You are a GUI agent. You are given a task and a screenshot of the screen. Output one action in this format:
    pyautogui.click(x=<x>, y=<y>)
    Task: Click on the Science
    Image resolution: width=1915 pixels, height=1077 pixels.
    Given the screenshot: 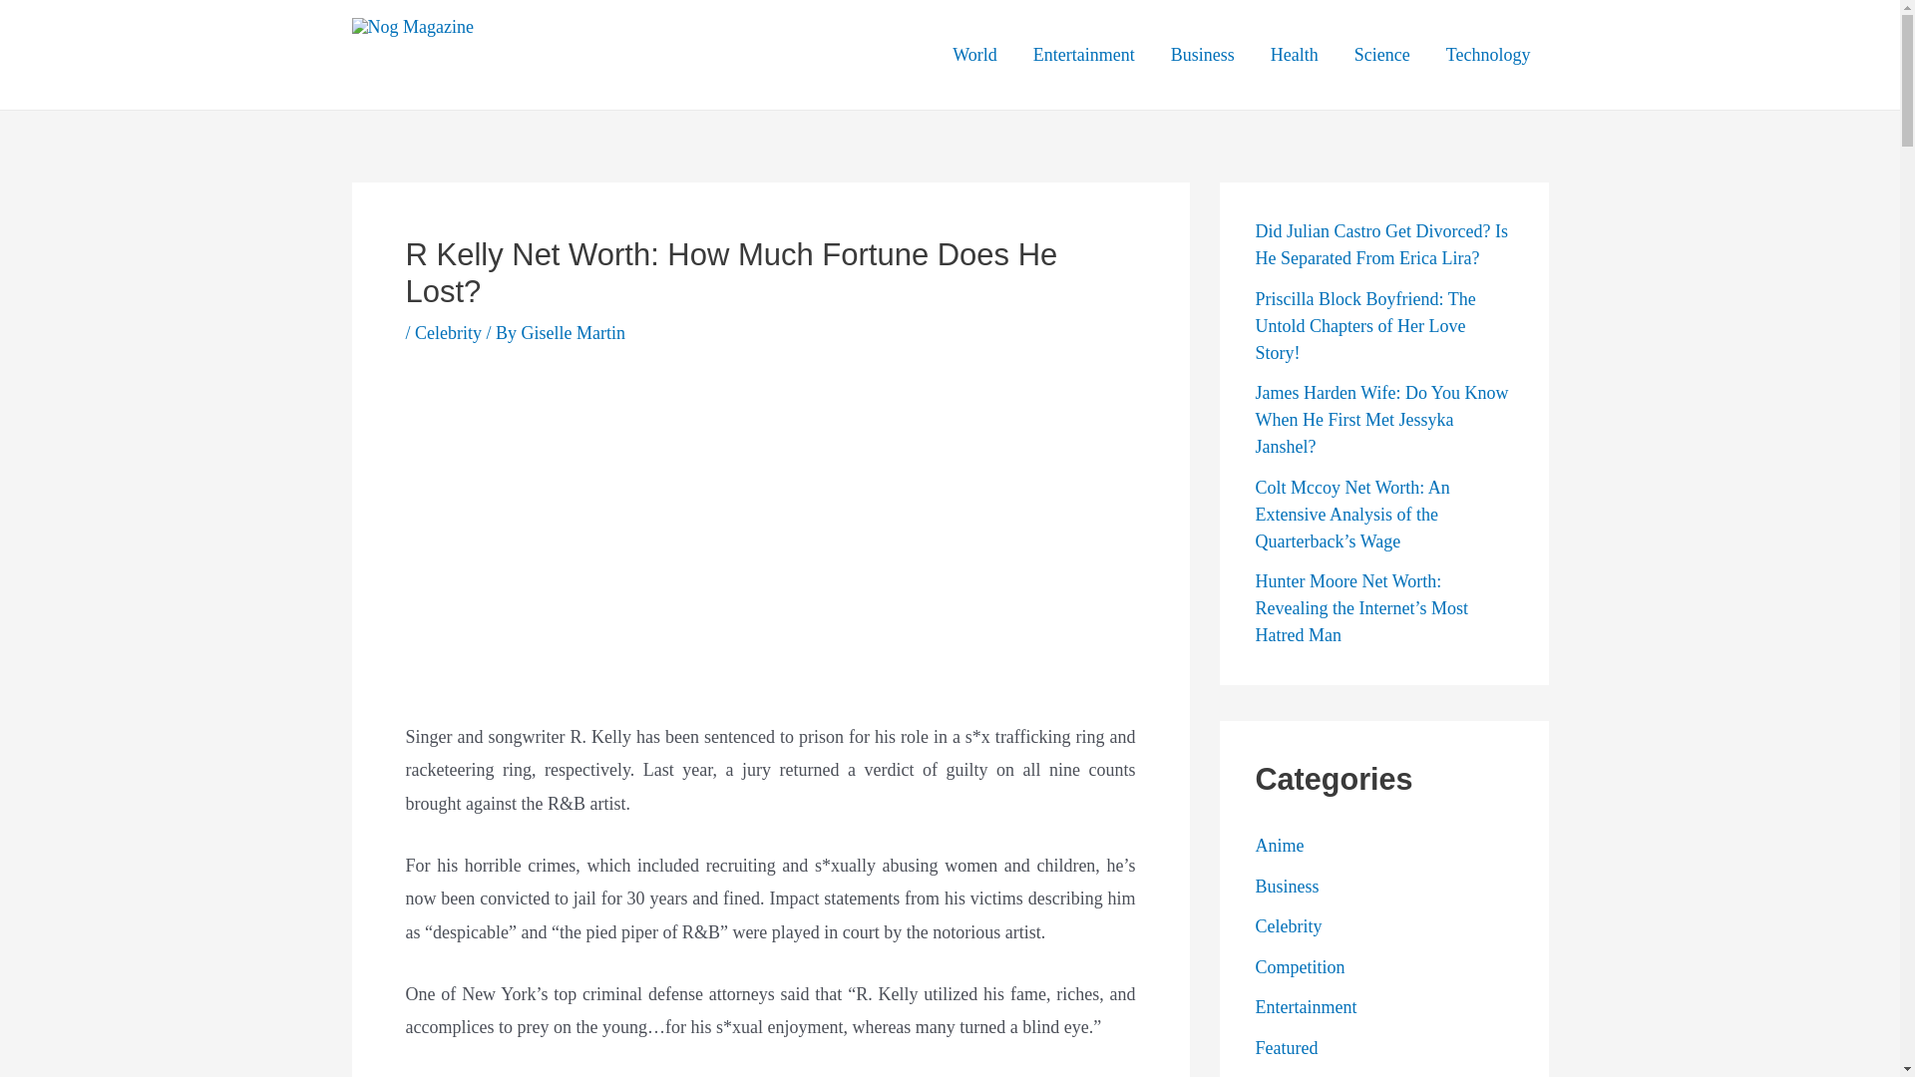 What is the action you would take?
    pyautogui.click(x=1382, y=55)
    